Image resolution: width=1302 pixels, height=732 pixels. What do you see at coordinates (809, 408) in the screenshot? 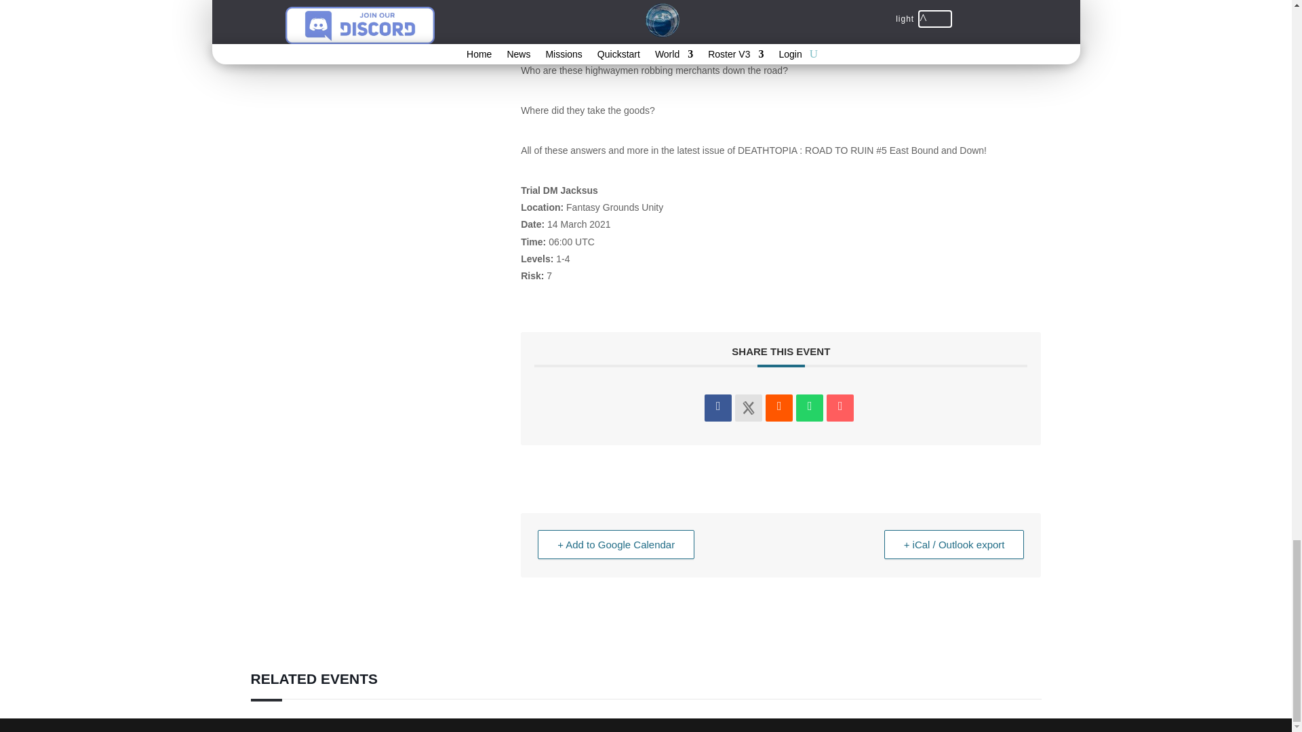
I see `Share on WhatsApp` at bounding box center [809, 408].